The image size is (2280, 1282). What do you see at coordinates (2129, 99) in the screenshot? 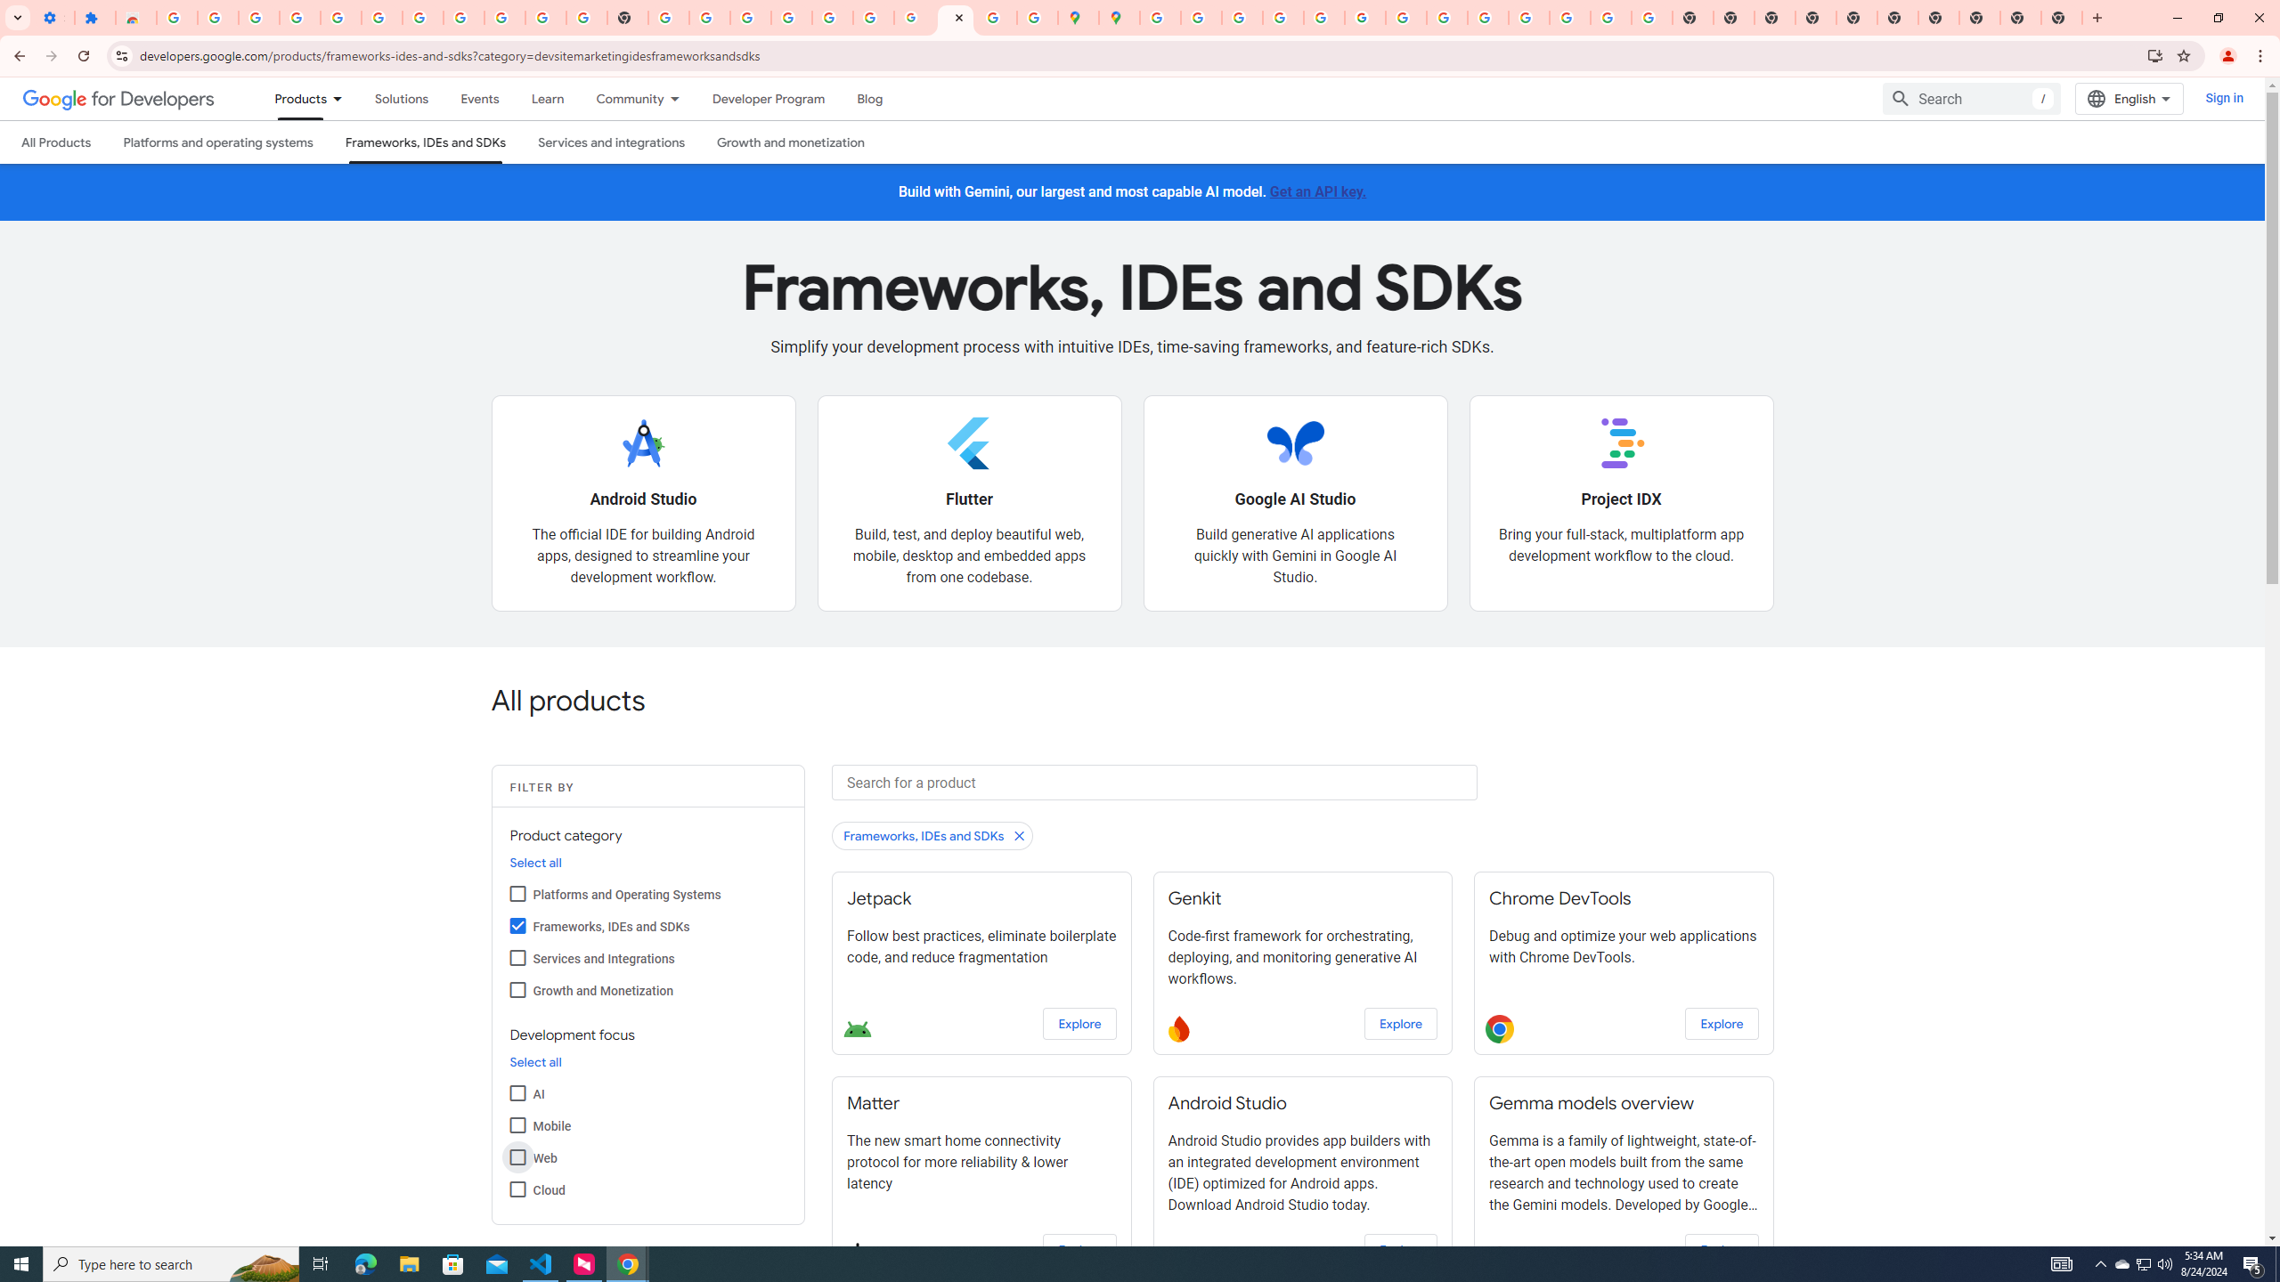
I see `English` at bounding box center [2129, 99].